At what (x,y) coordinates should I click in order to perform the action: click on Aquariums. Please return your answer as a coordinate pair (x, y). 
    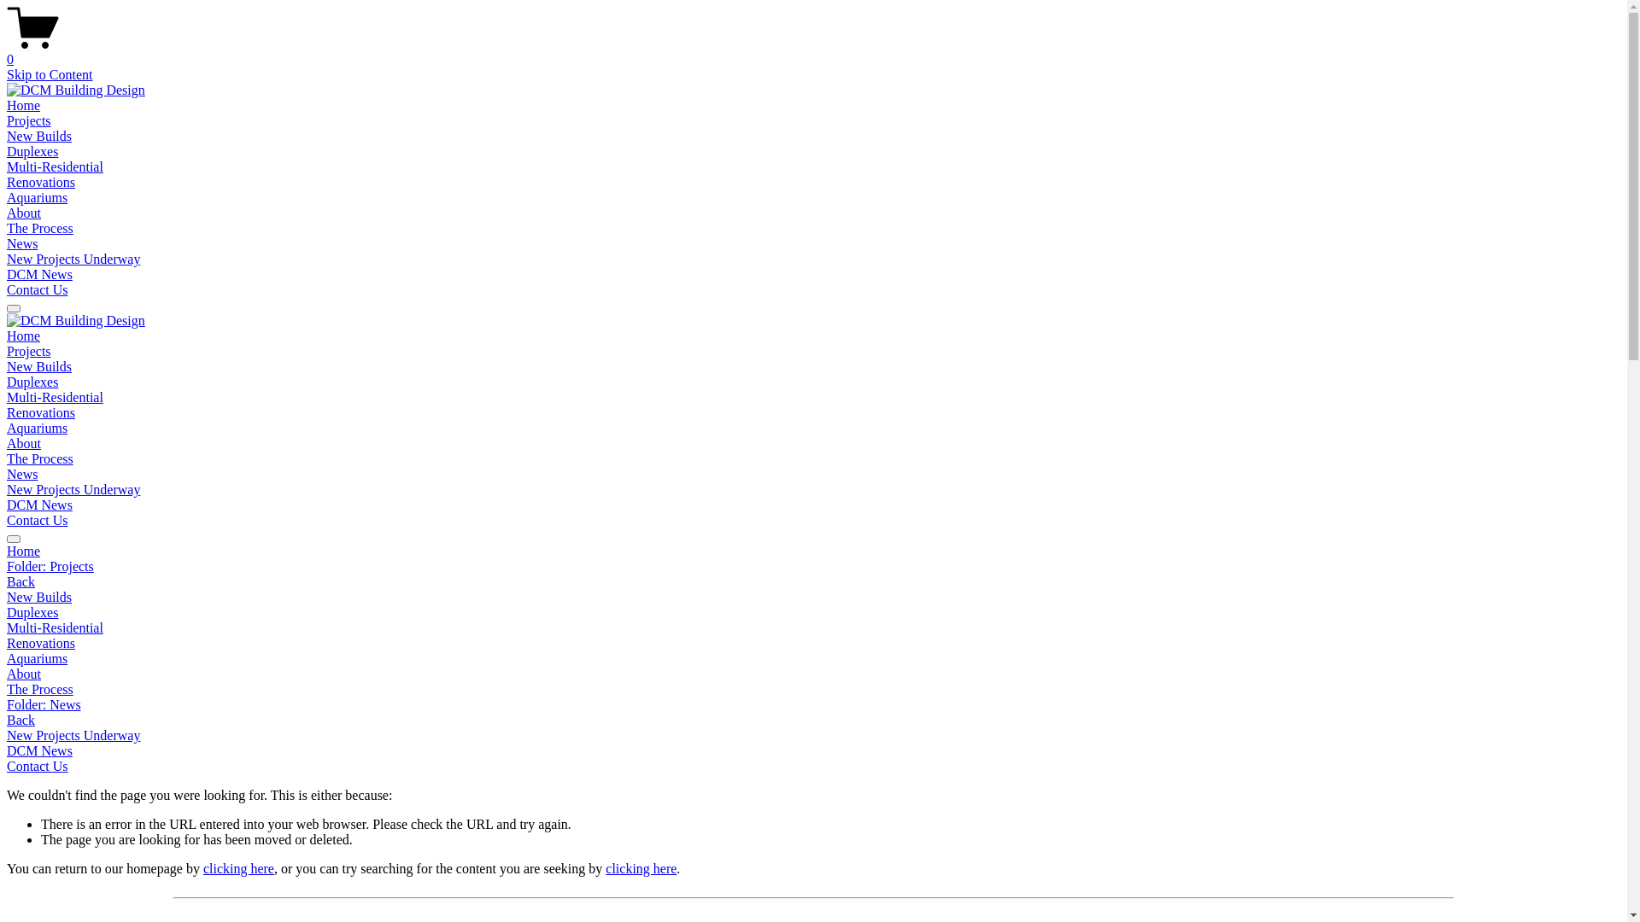
    Looking at the image, I should click on (38, 429).